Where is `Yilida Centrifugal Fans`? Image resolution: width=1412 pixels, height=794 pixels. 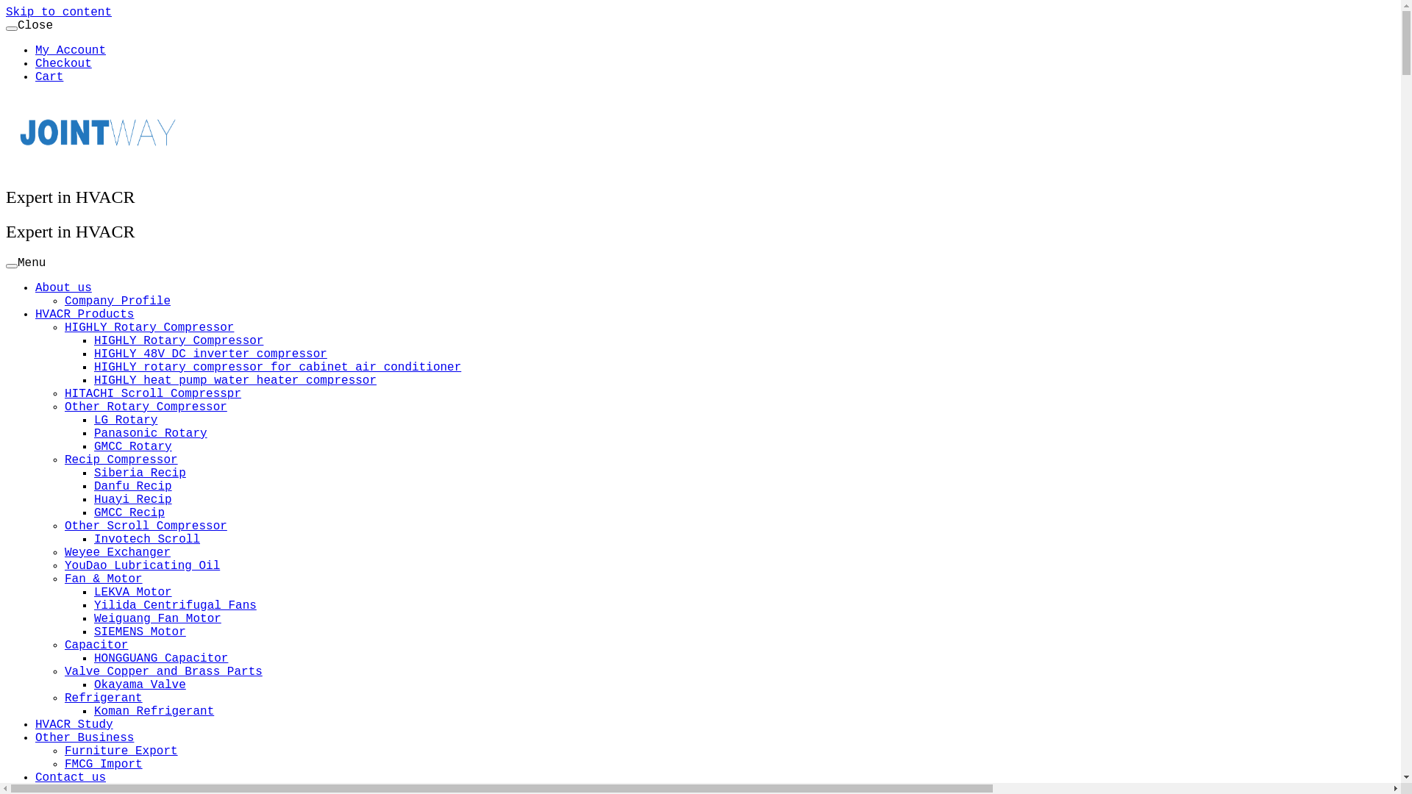 Yilida Centrifugal Fans is located at coordinates (175, 606).